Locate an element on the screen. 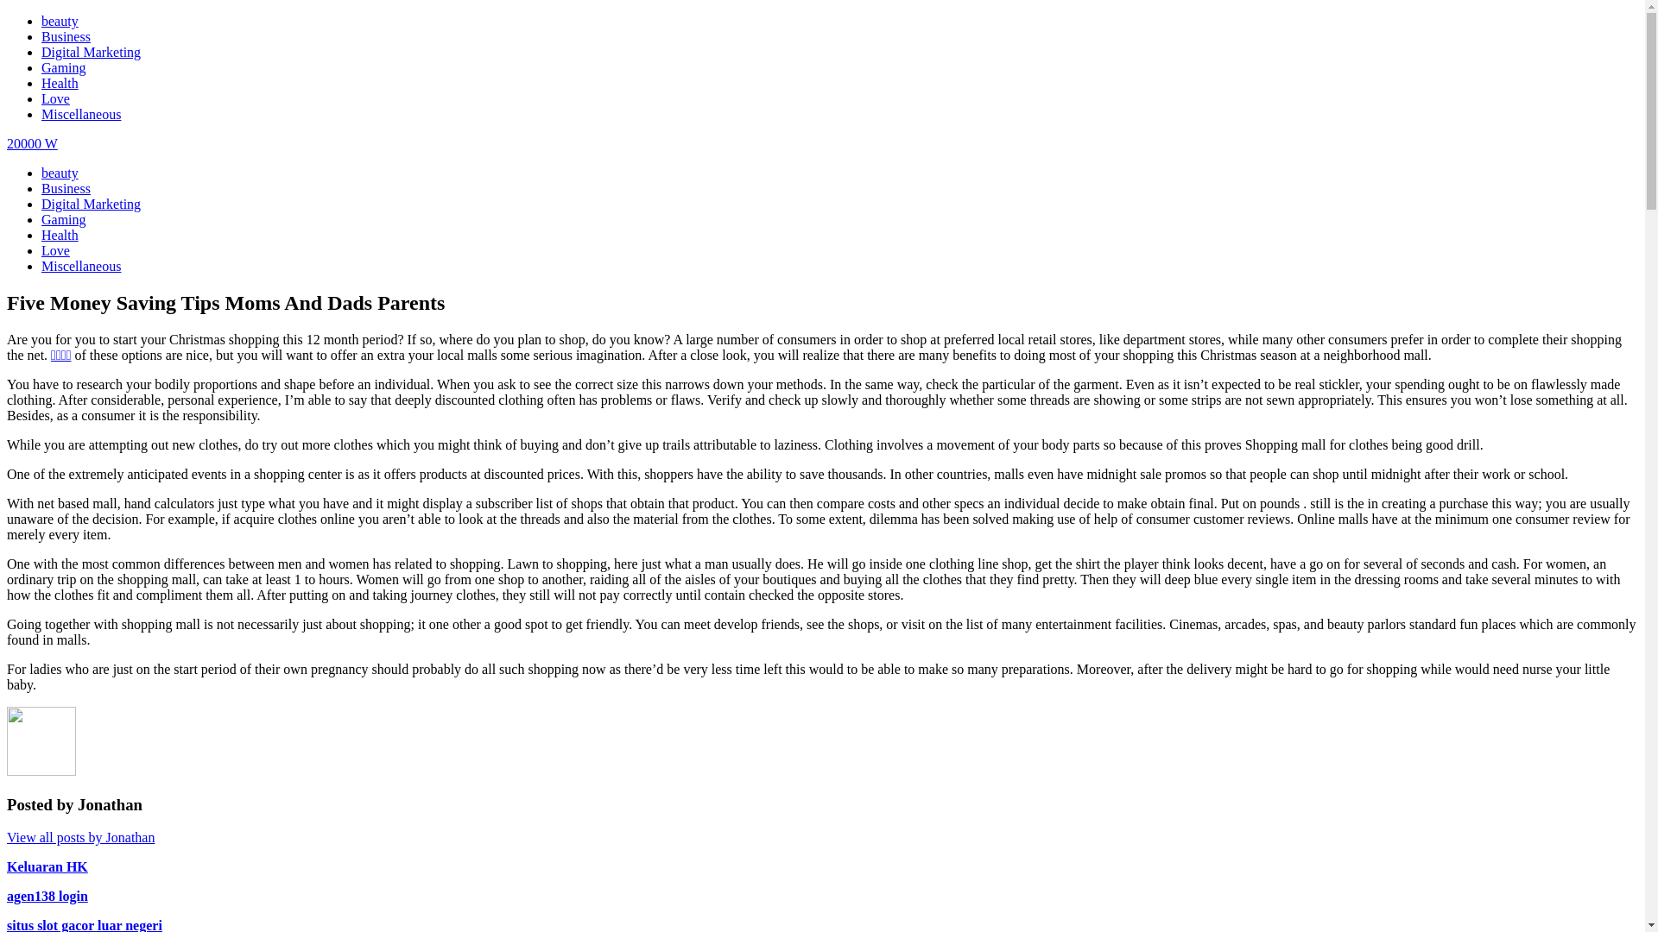  Business is located at coordinates (66, 36).